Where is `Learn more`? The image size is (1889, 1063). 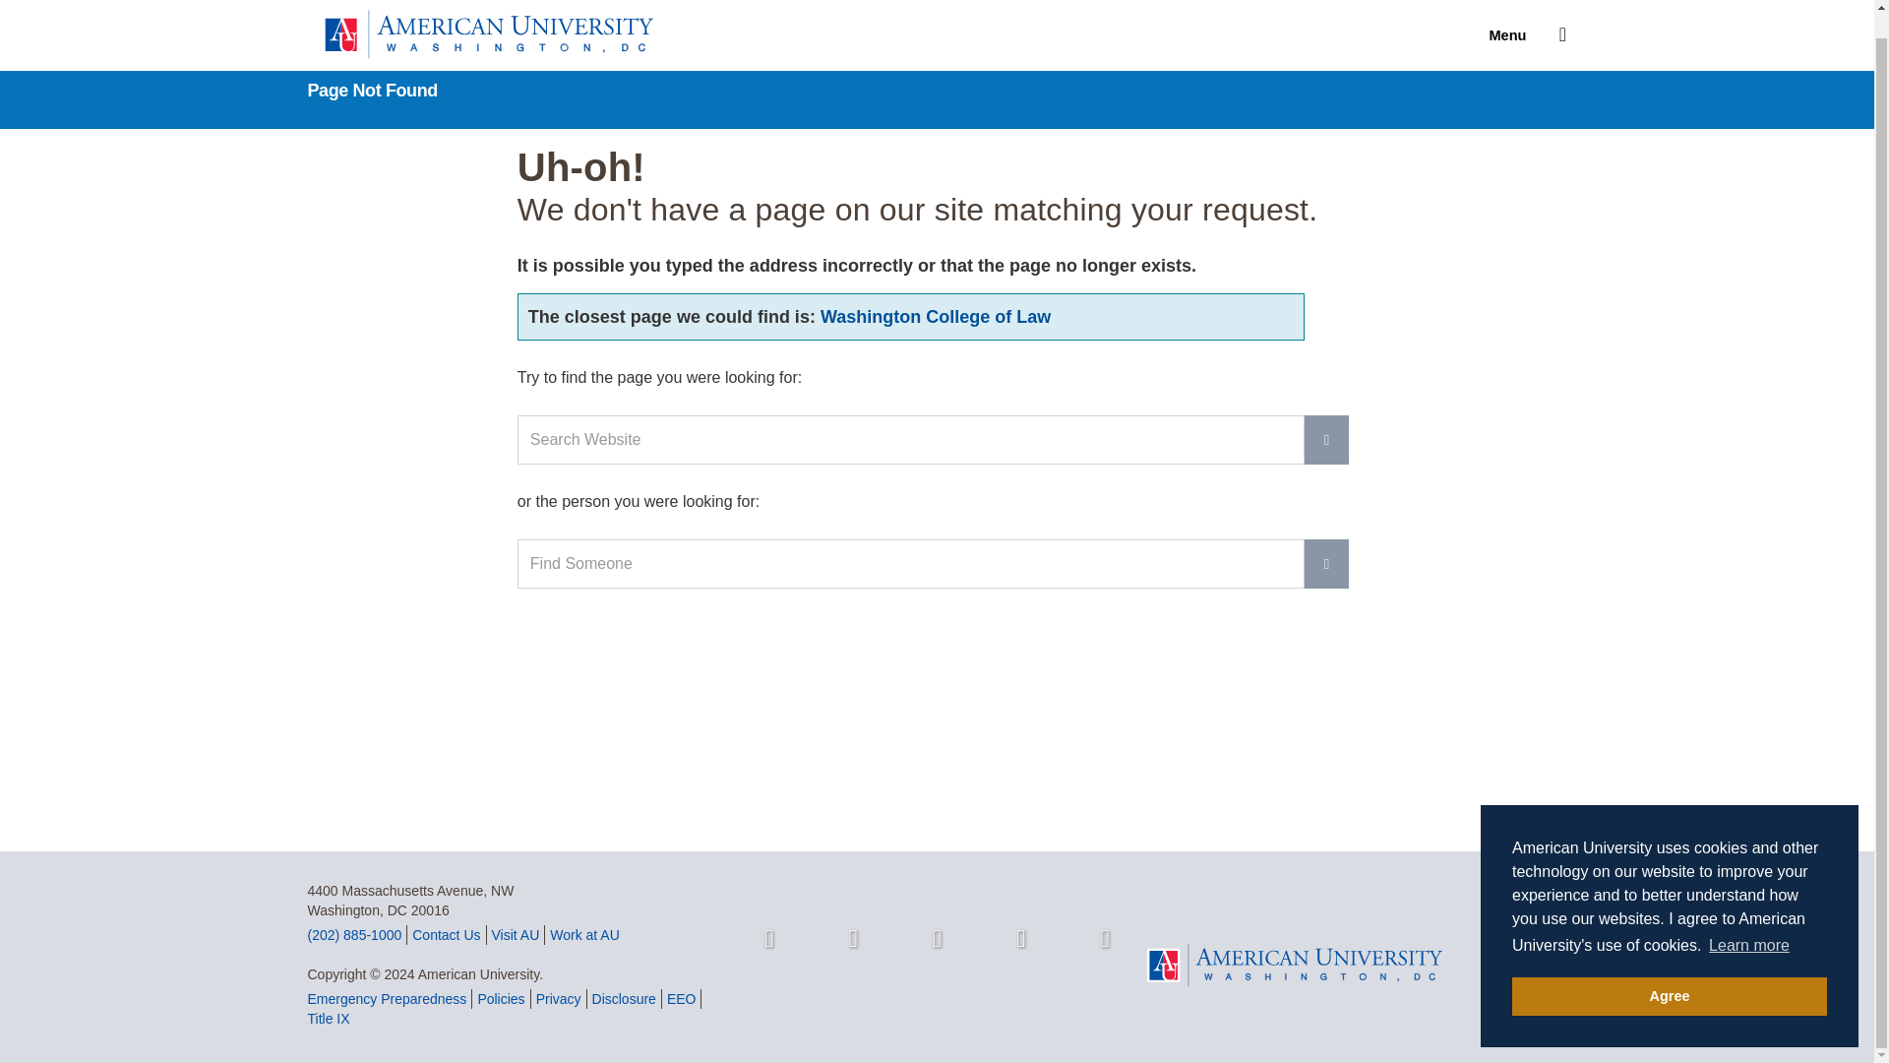
Learn more is located at coordinates (1749, 921).